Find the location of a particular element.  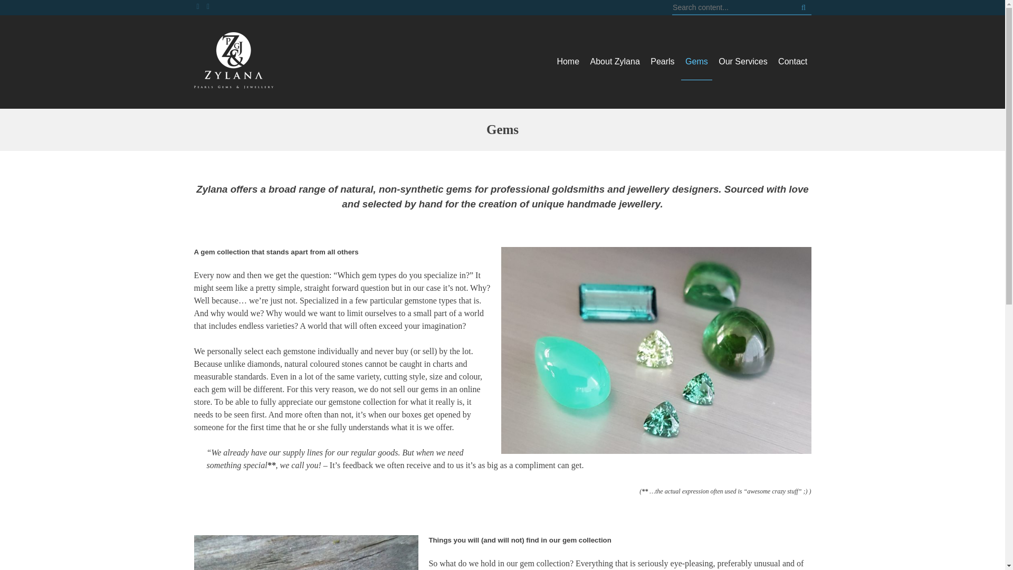

Search for: is located at coordinates (731, 7).